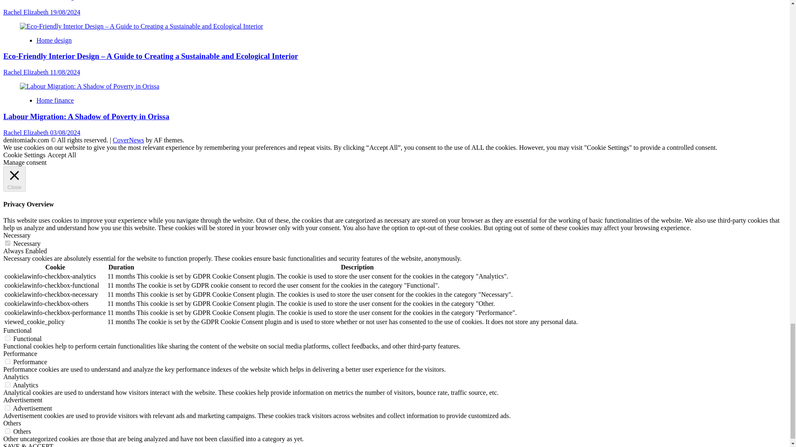 Image resolution: width=796 pixels, height=447 pixels. I want to click on on, so click(7, 339).